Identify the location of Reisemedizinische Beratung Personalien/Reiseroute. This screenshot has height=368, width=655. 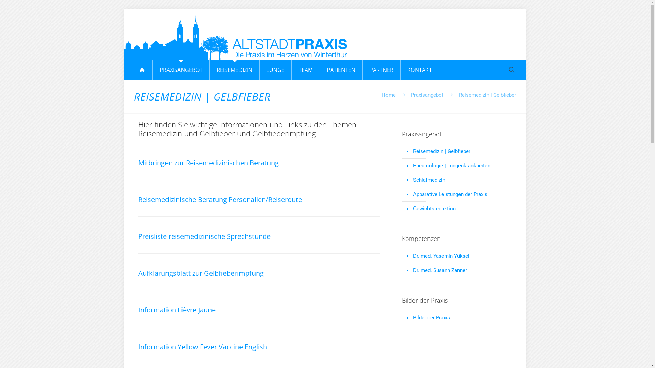
(259, 194).